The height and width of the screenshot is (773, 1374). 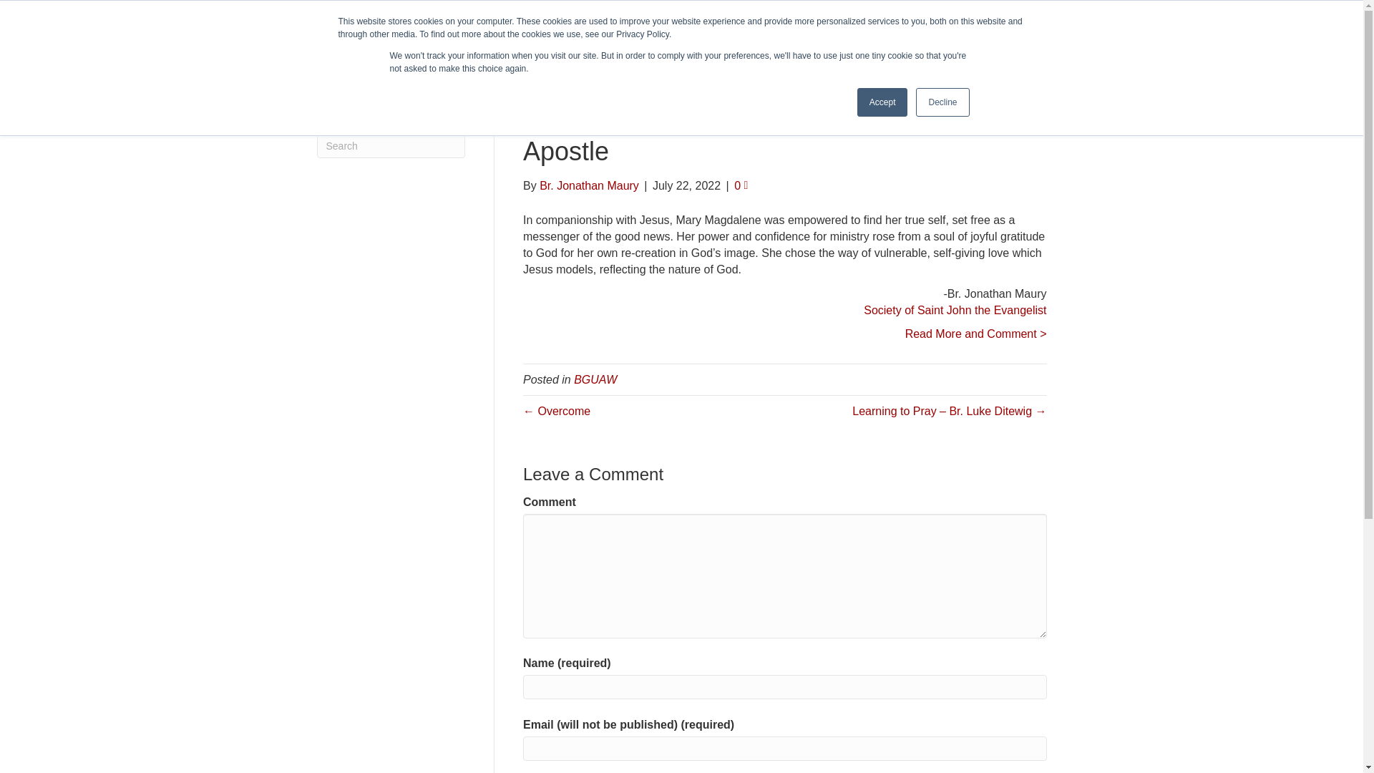 What do you see at coordinates (432, 66) in the screenshot?
I see `SSJE` at bounding box center [432, 66].